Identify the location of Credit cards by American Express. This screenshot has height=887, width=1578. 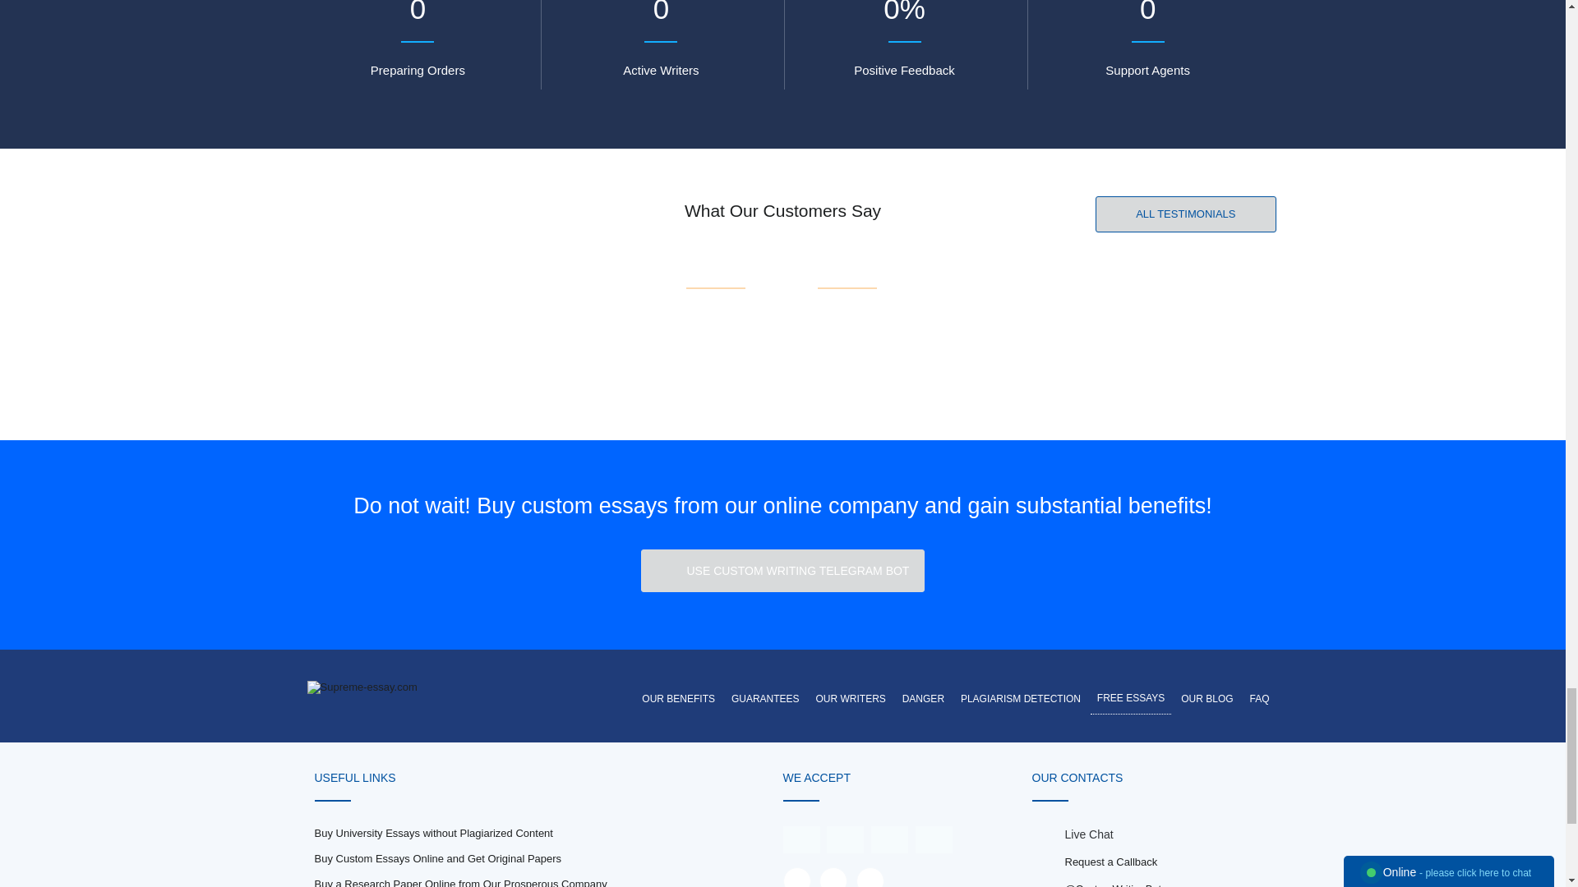
(889, 838).